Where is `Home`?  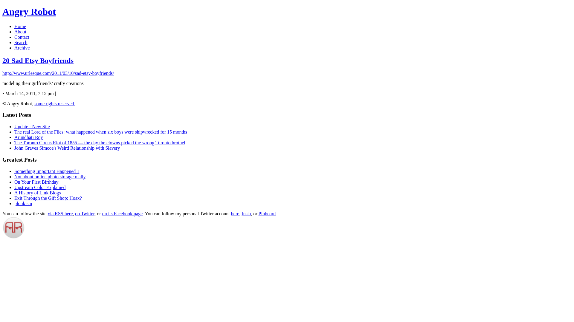 Home is located at coordinates (20, 26).